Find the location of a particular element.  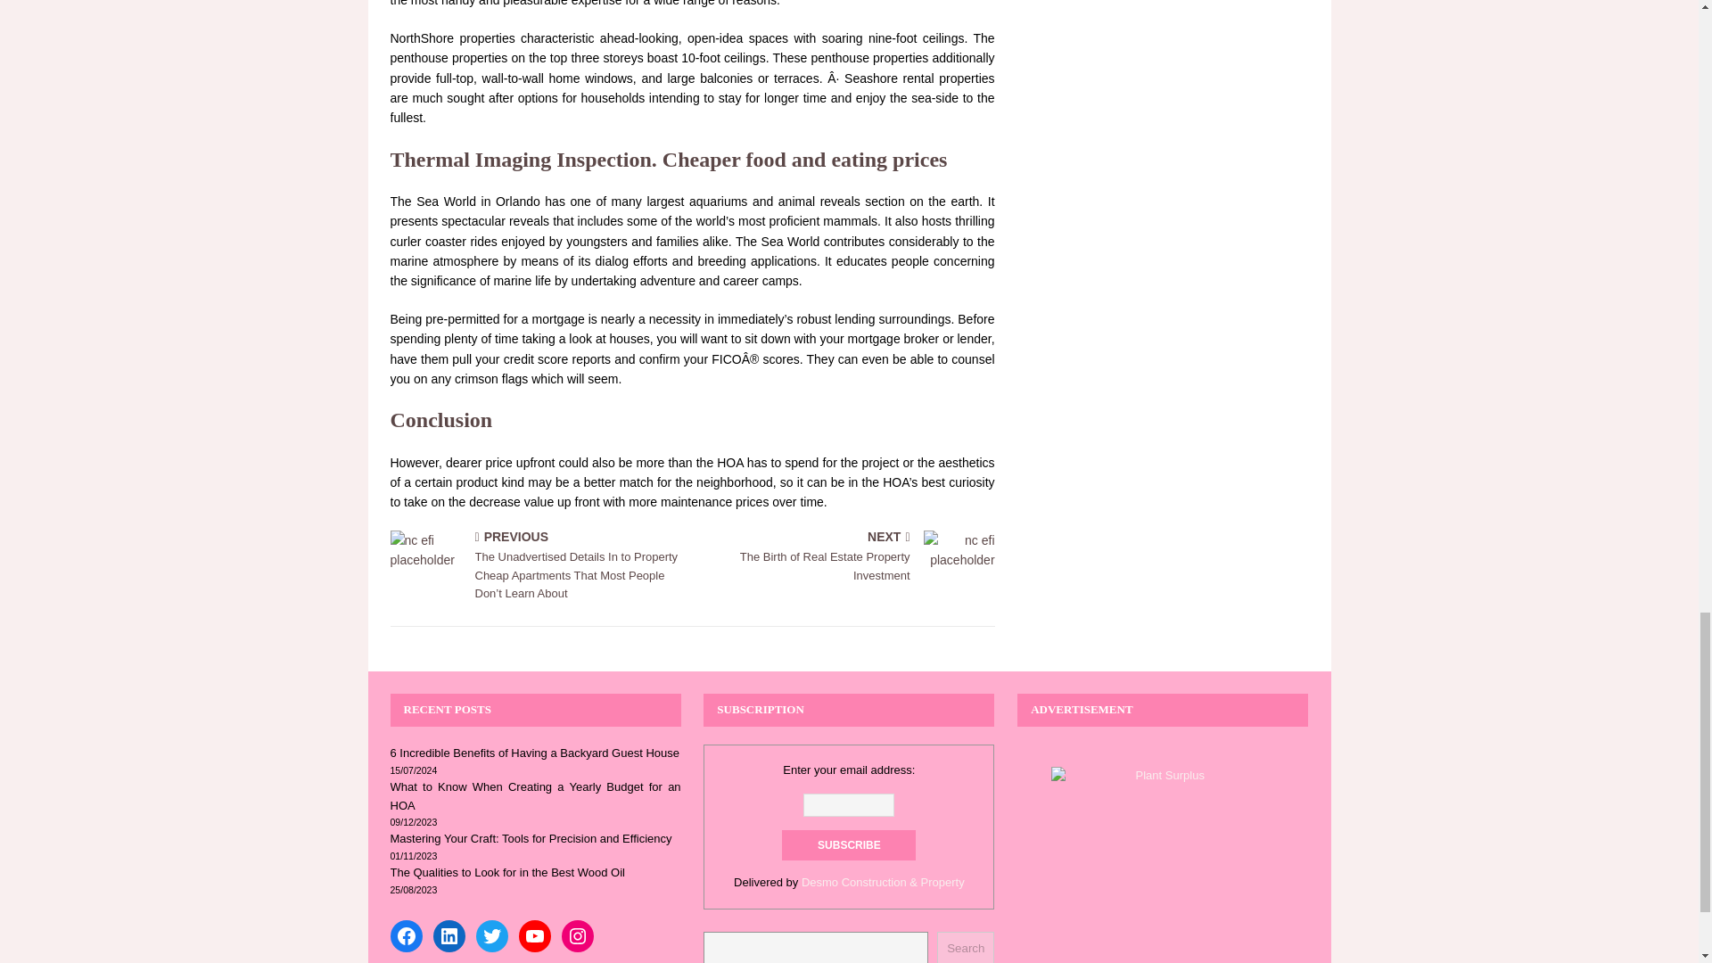

The Birth of Real Estate Property Investment is located at coordinates (959, 556).